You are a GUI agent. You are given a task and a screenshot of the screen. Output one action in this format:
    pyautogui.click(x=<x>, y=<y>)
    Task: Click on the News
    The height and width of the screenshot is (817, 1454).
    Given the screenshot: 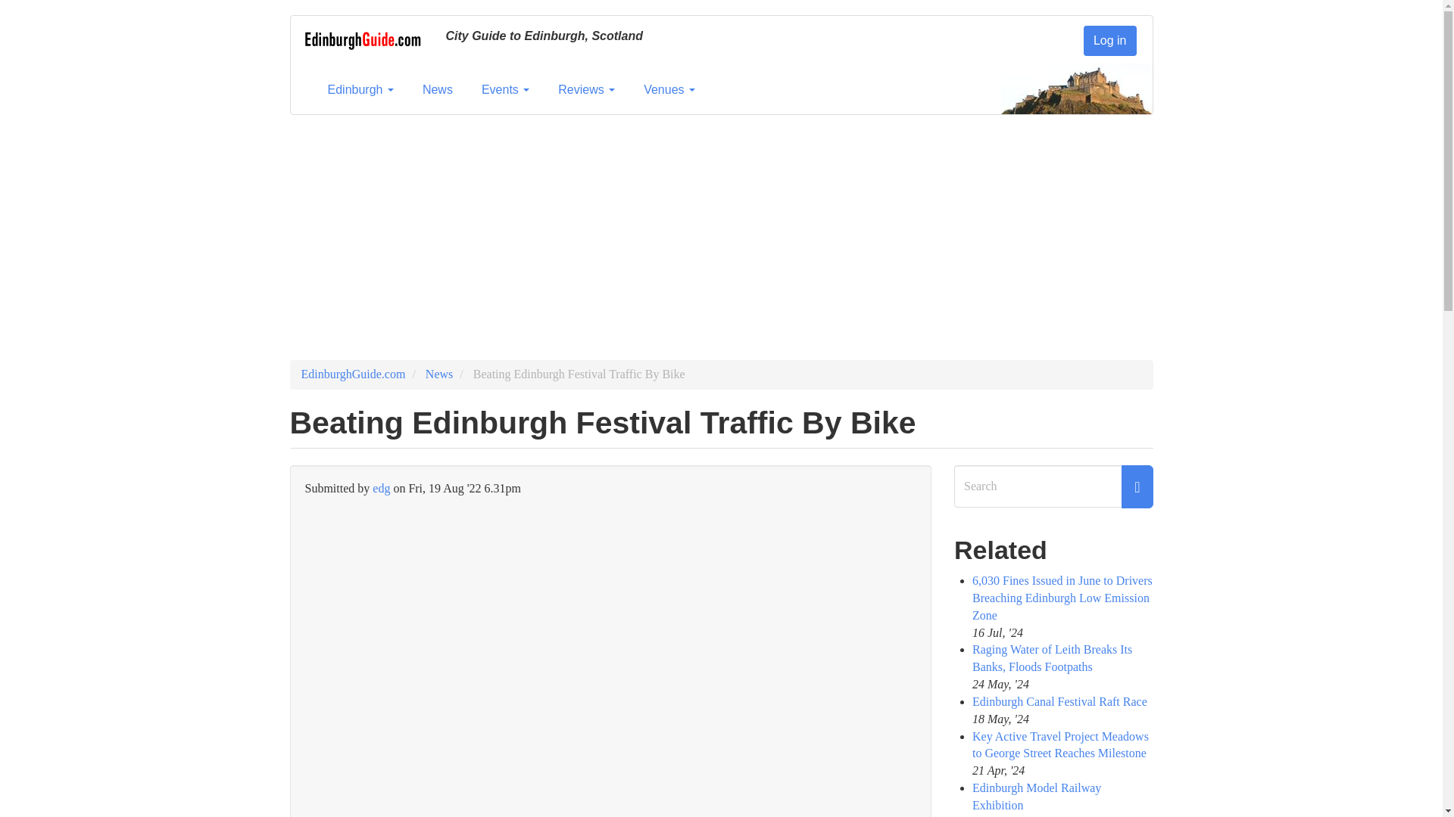 What is the action you would take?
    pyautogui.click(x=438, y=89)
    